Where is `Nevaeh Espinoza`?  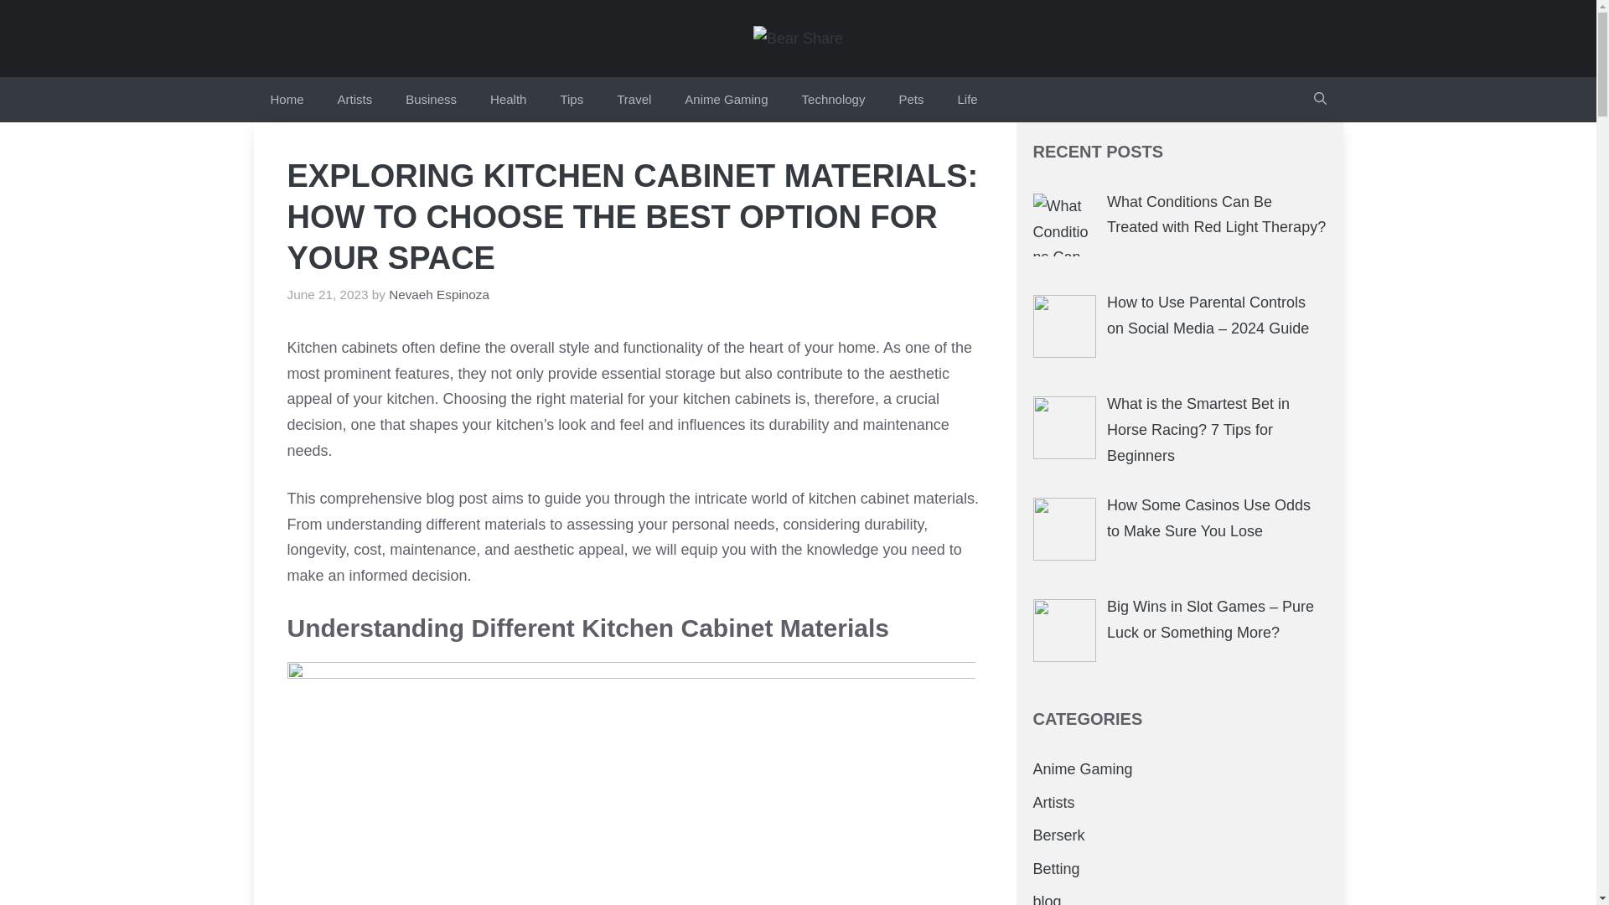 Nevaeh Espinoza is located at coordinates (439, 294).